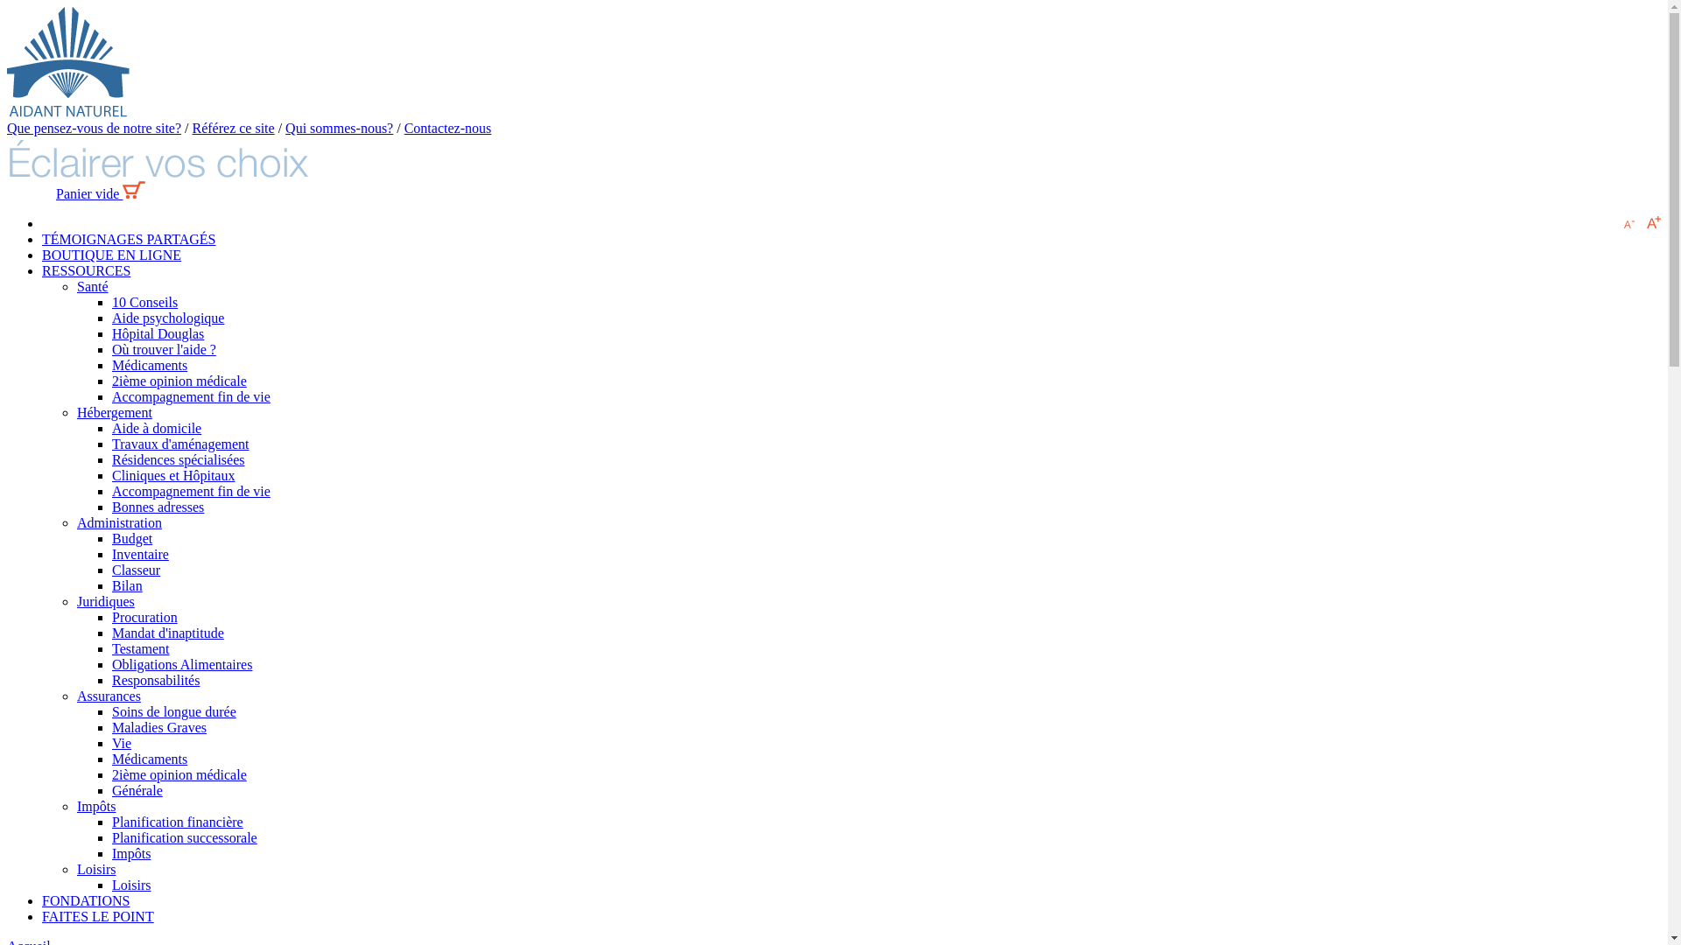  Describe the element at coordinates (86, 901) in the screenshot. I see `FONDATIONS` at that location.